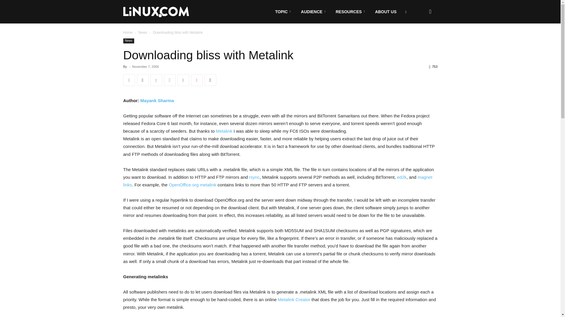 This screenshot has height=317, width=565. What do you see at coordinates (156, 12) in the screenshot?
I see `Linux.com` at bounding box center [156, 12].